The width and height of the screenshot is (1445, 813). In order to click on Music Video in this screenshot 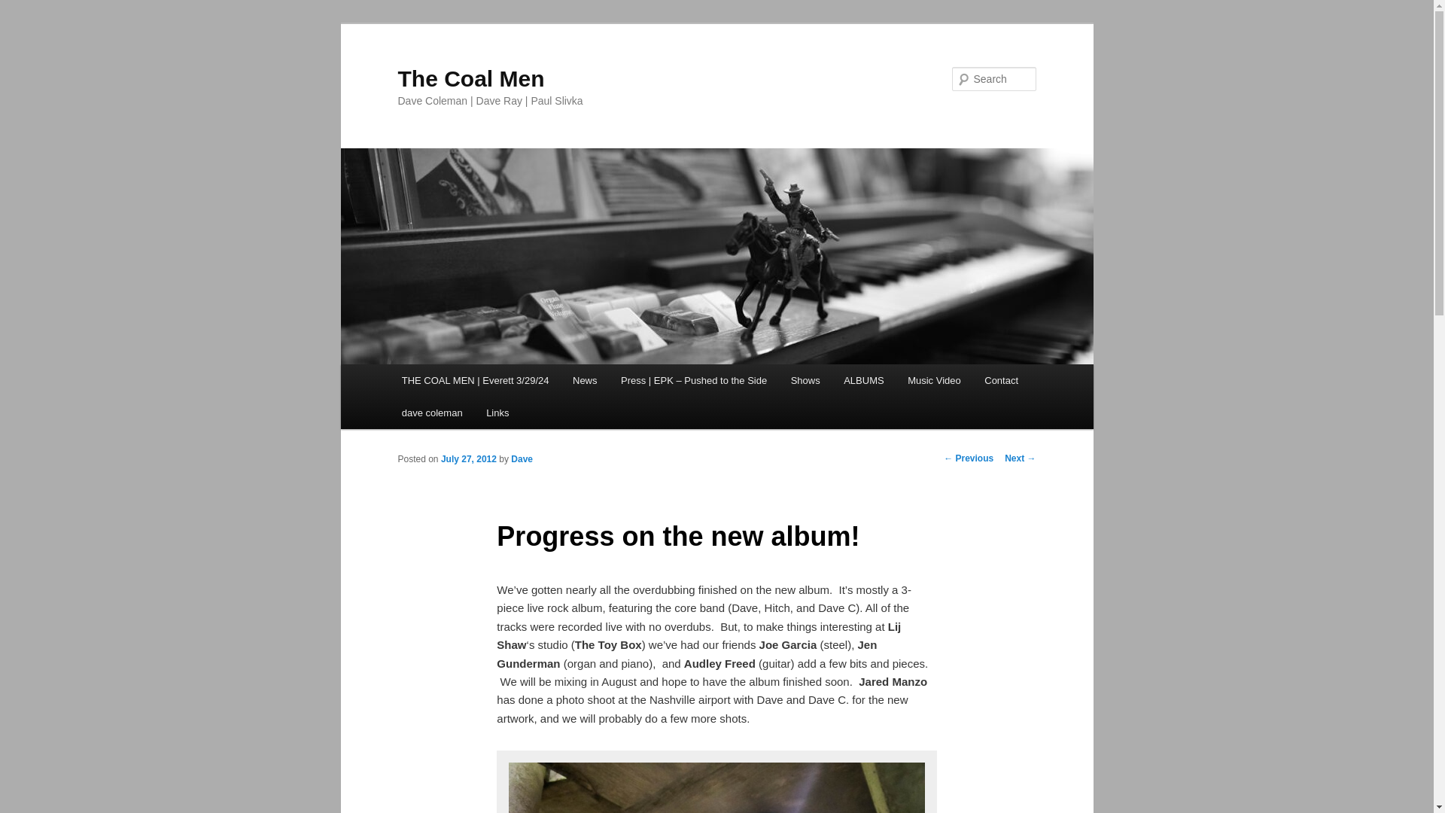, I will do `click(934, 380)`.